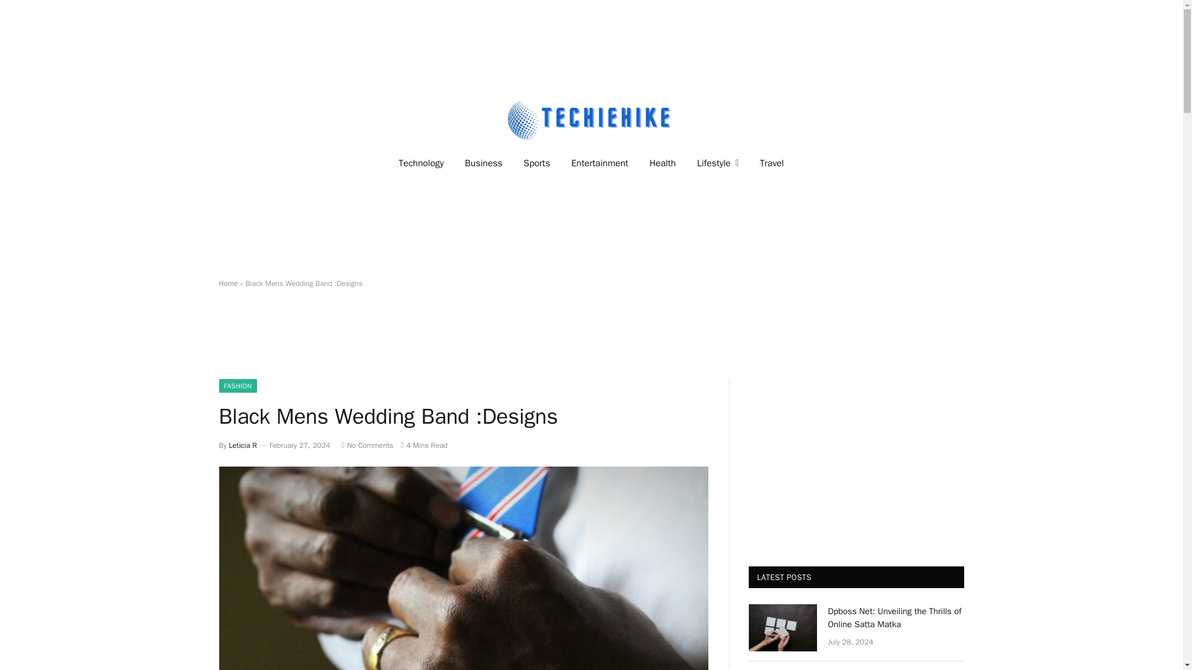  I want to click on Dpboss Net: Unveiling the Thrills of Online Satta Matka, so click(896, 618).